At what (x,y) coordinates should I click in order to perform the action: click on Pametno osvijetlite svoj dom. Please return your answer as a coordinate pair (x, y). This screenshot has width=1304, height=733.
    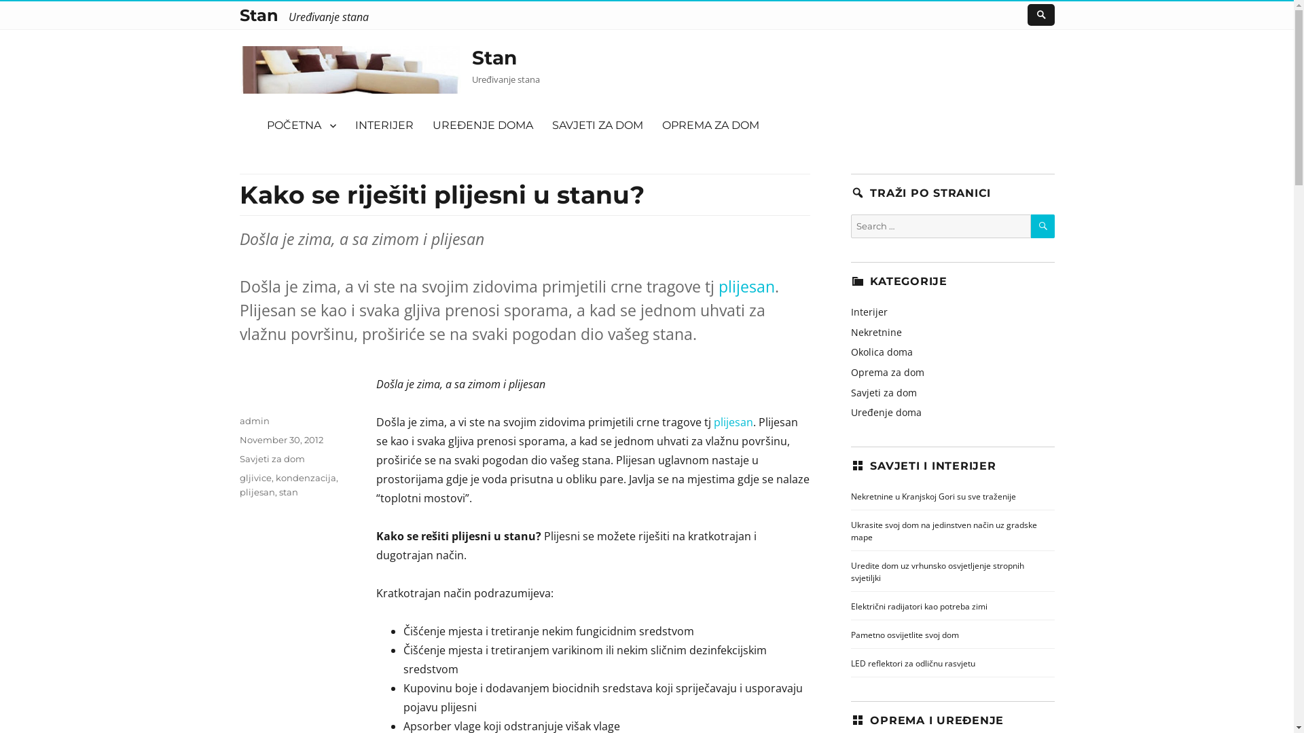
    Looking at the image, I should click on (905, 635).